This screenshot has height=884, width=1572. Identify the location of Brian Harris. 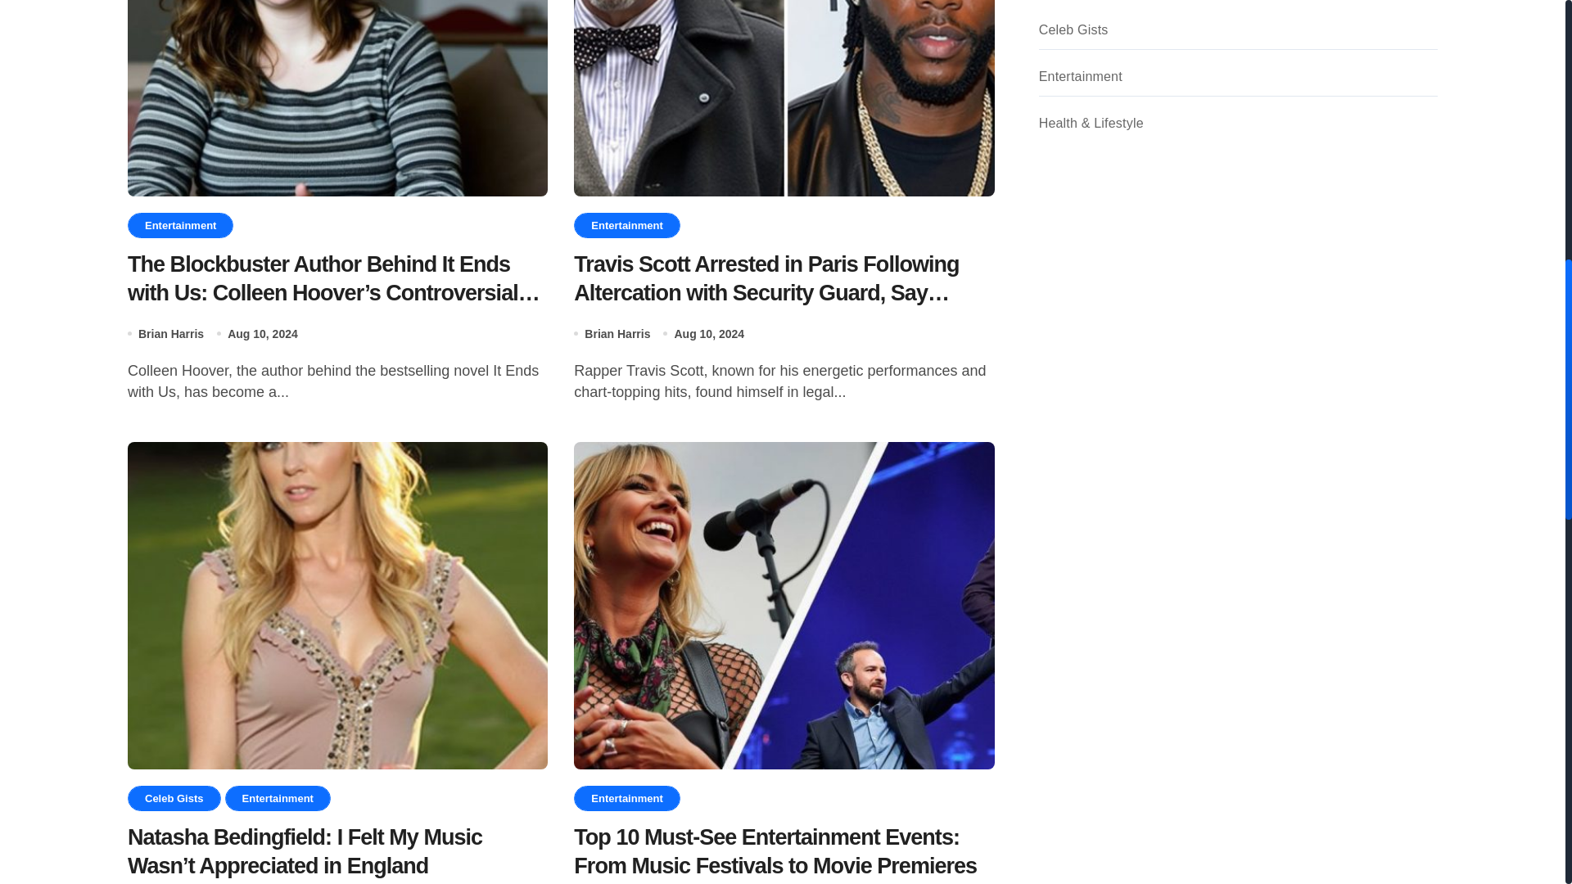
(170, 334).